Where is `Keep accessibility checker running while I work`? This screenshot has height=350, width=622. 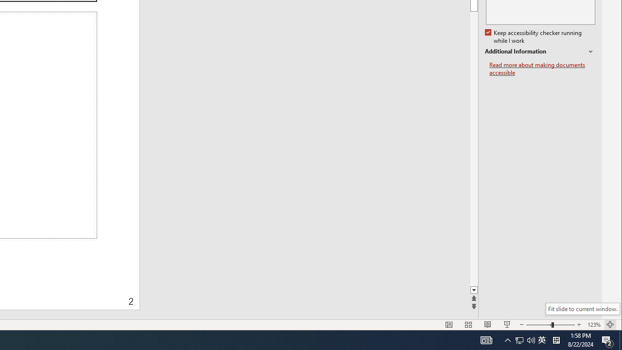 Keep accessibility checker running while I work is located at coordinates (534, 37).